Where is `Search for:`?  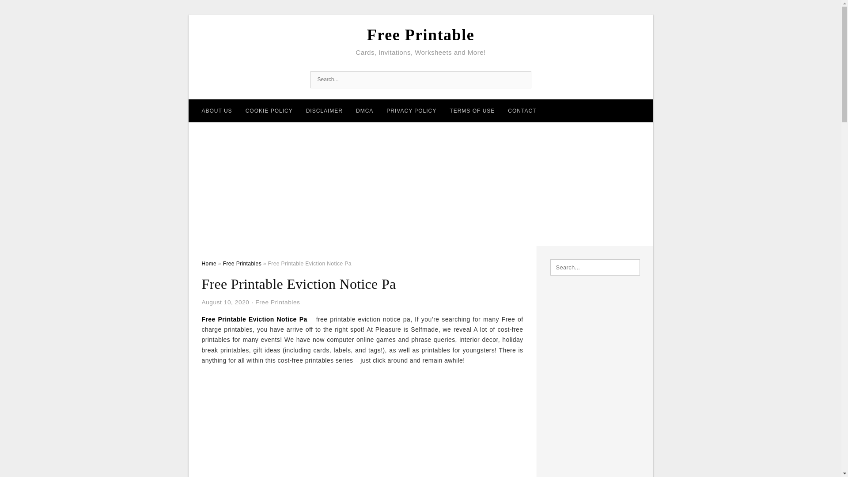 Search for: is located at coordinates (420, 79).